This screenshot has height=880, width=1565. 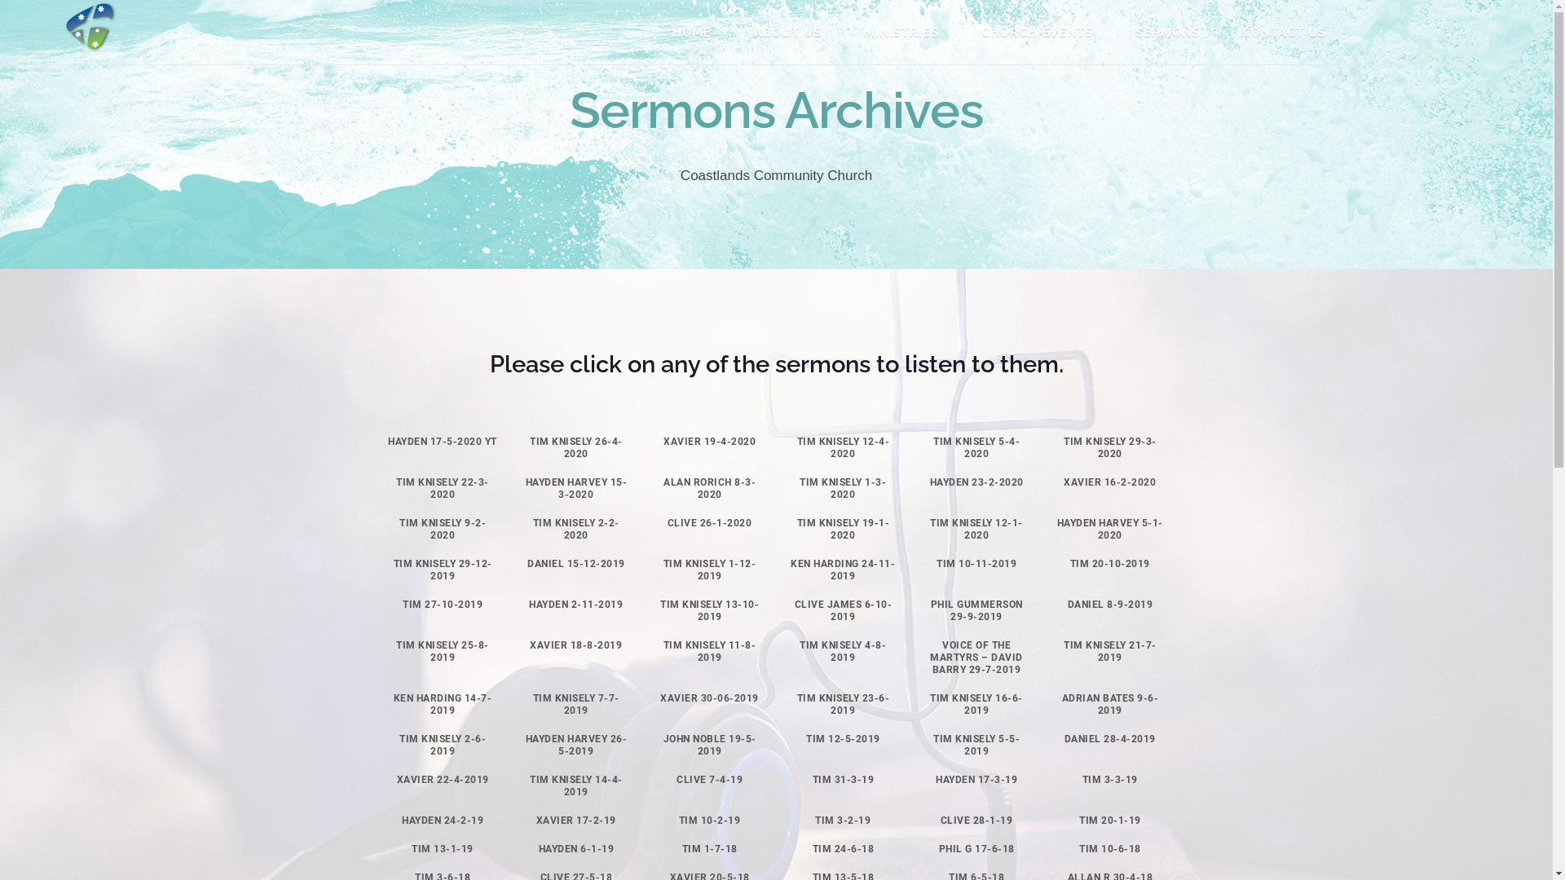 I want to click on TIM 24-6-18, so click(x=844, y=849).